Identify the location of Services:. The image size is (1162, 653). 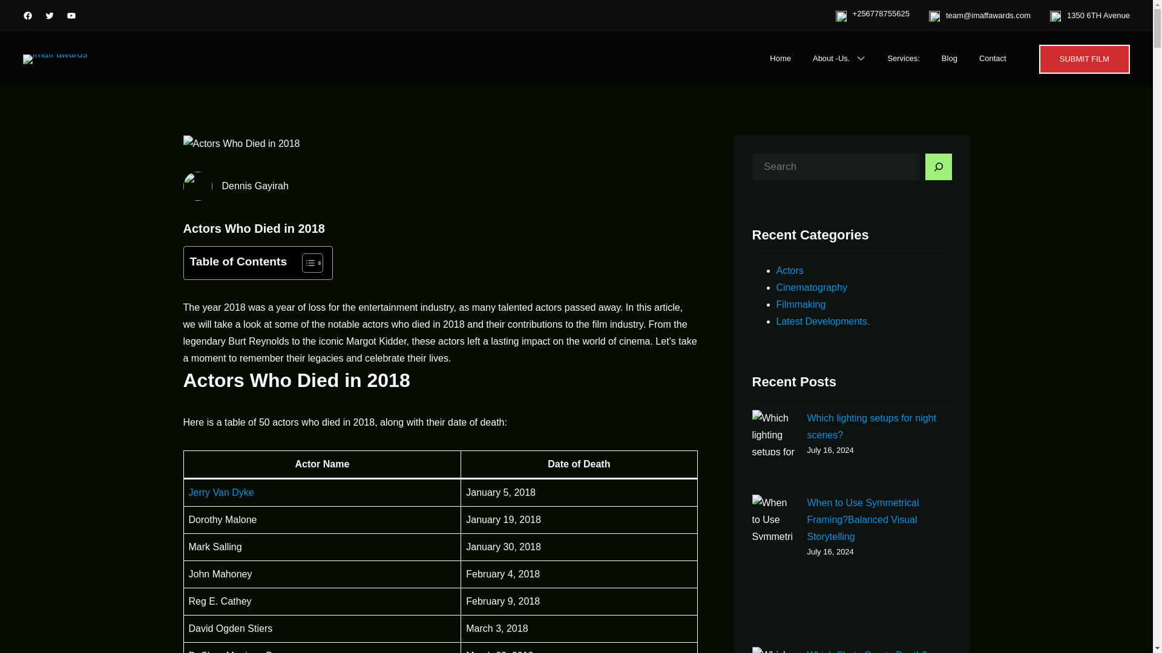
(903, 59).